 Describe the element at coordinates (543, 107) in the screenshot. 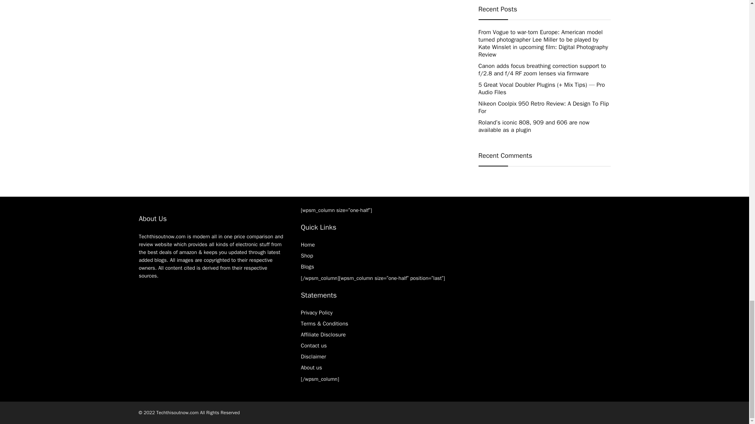

I see `Nikeon Coolpix 950 Retro Review: A Design To Flip For` at that location.